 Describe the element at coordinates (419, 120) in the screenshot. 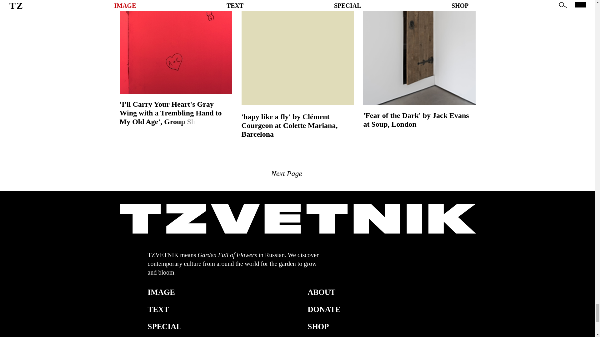

I see `'Fear of the Dark' by Jack Evans at Soup, London` at that location.